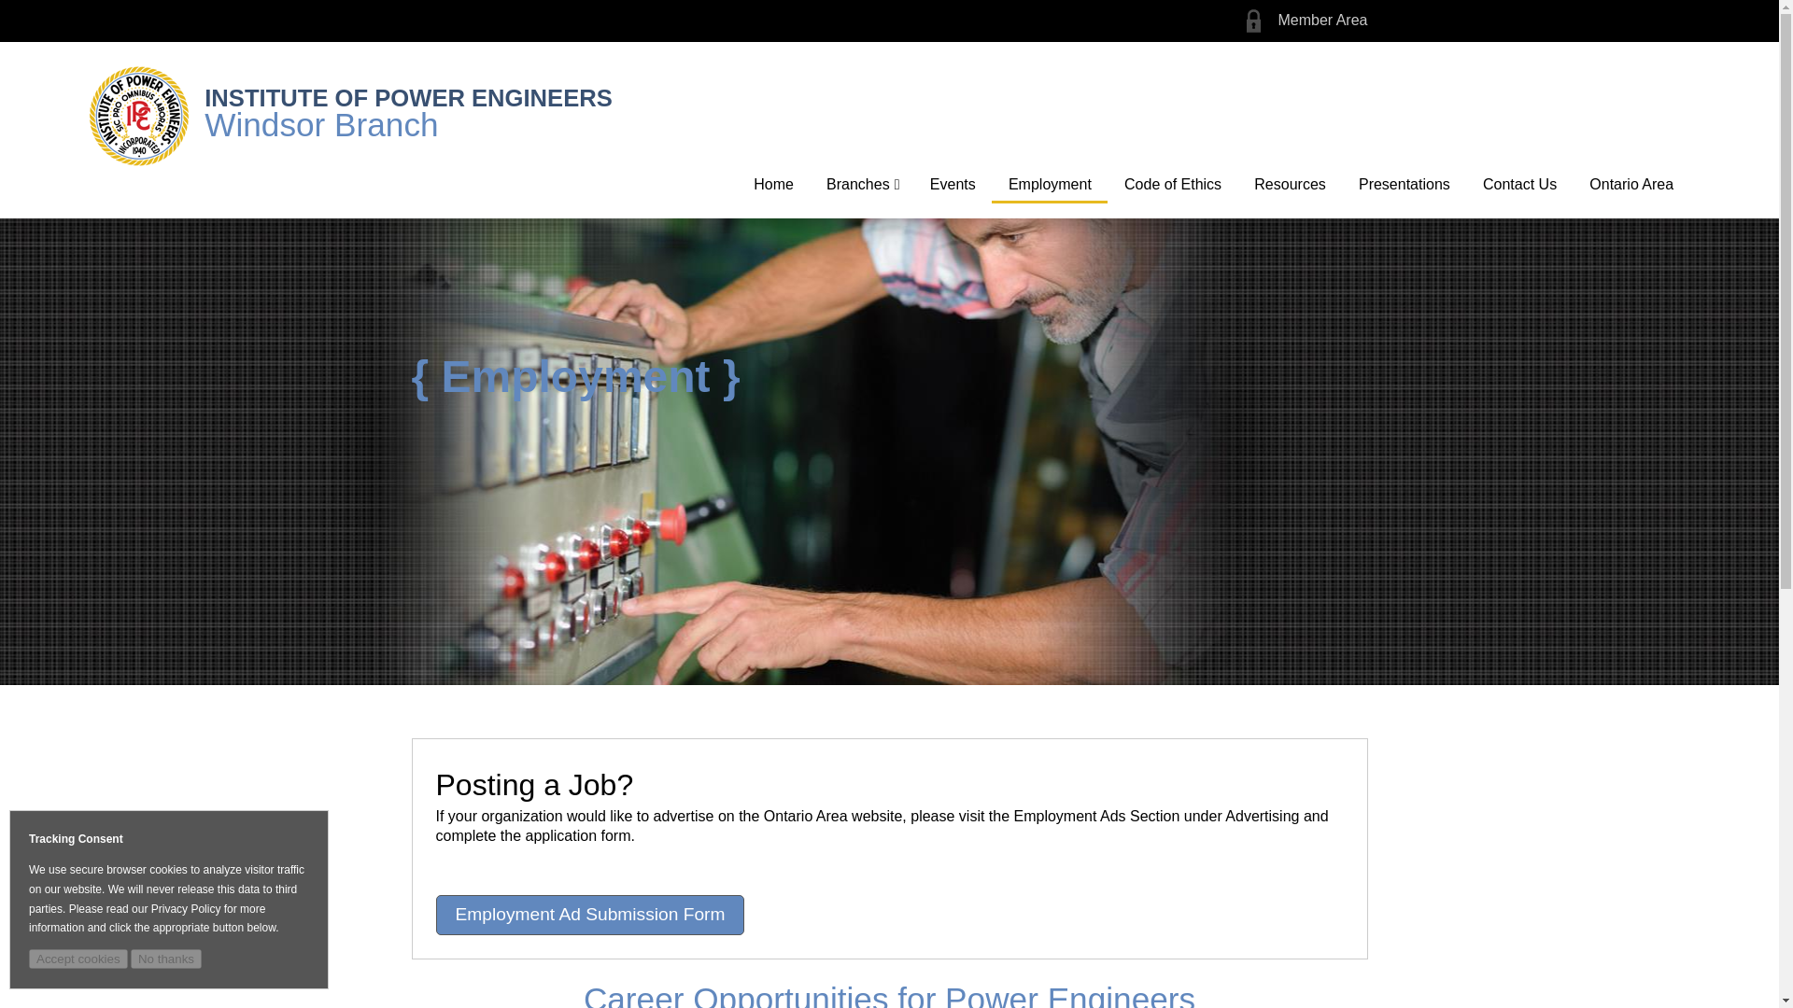  I want to click on Employment Ad Submission Form, so click(589, 915).